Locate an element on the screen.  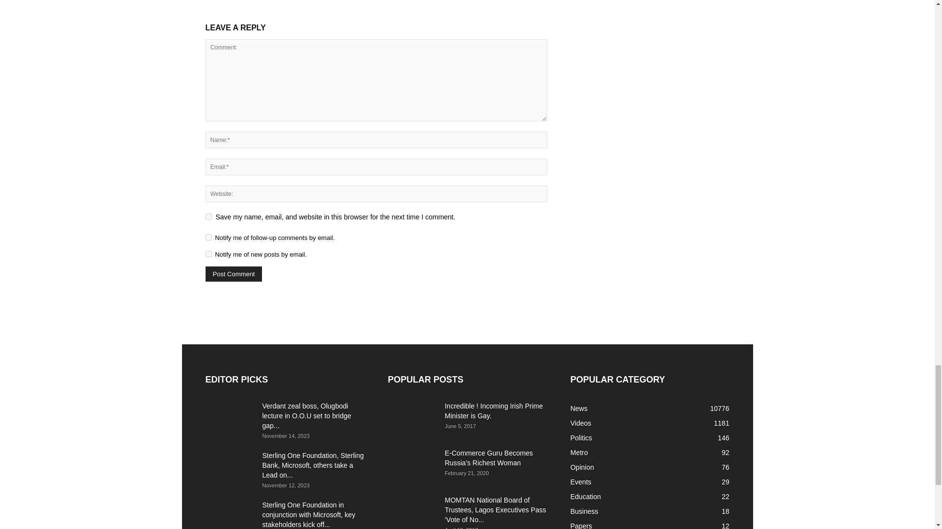
subscribe is located at coordinates (208, 254).